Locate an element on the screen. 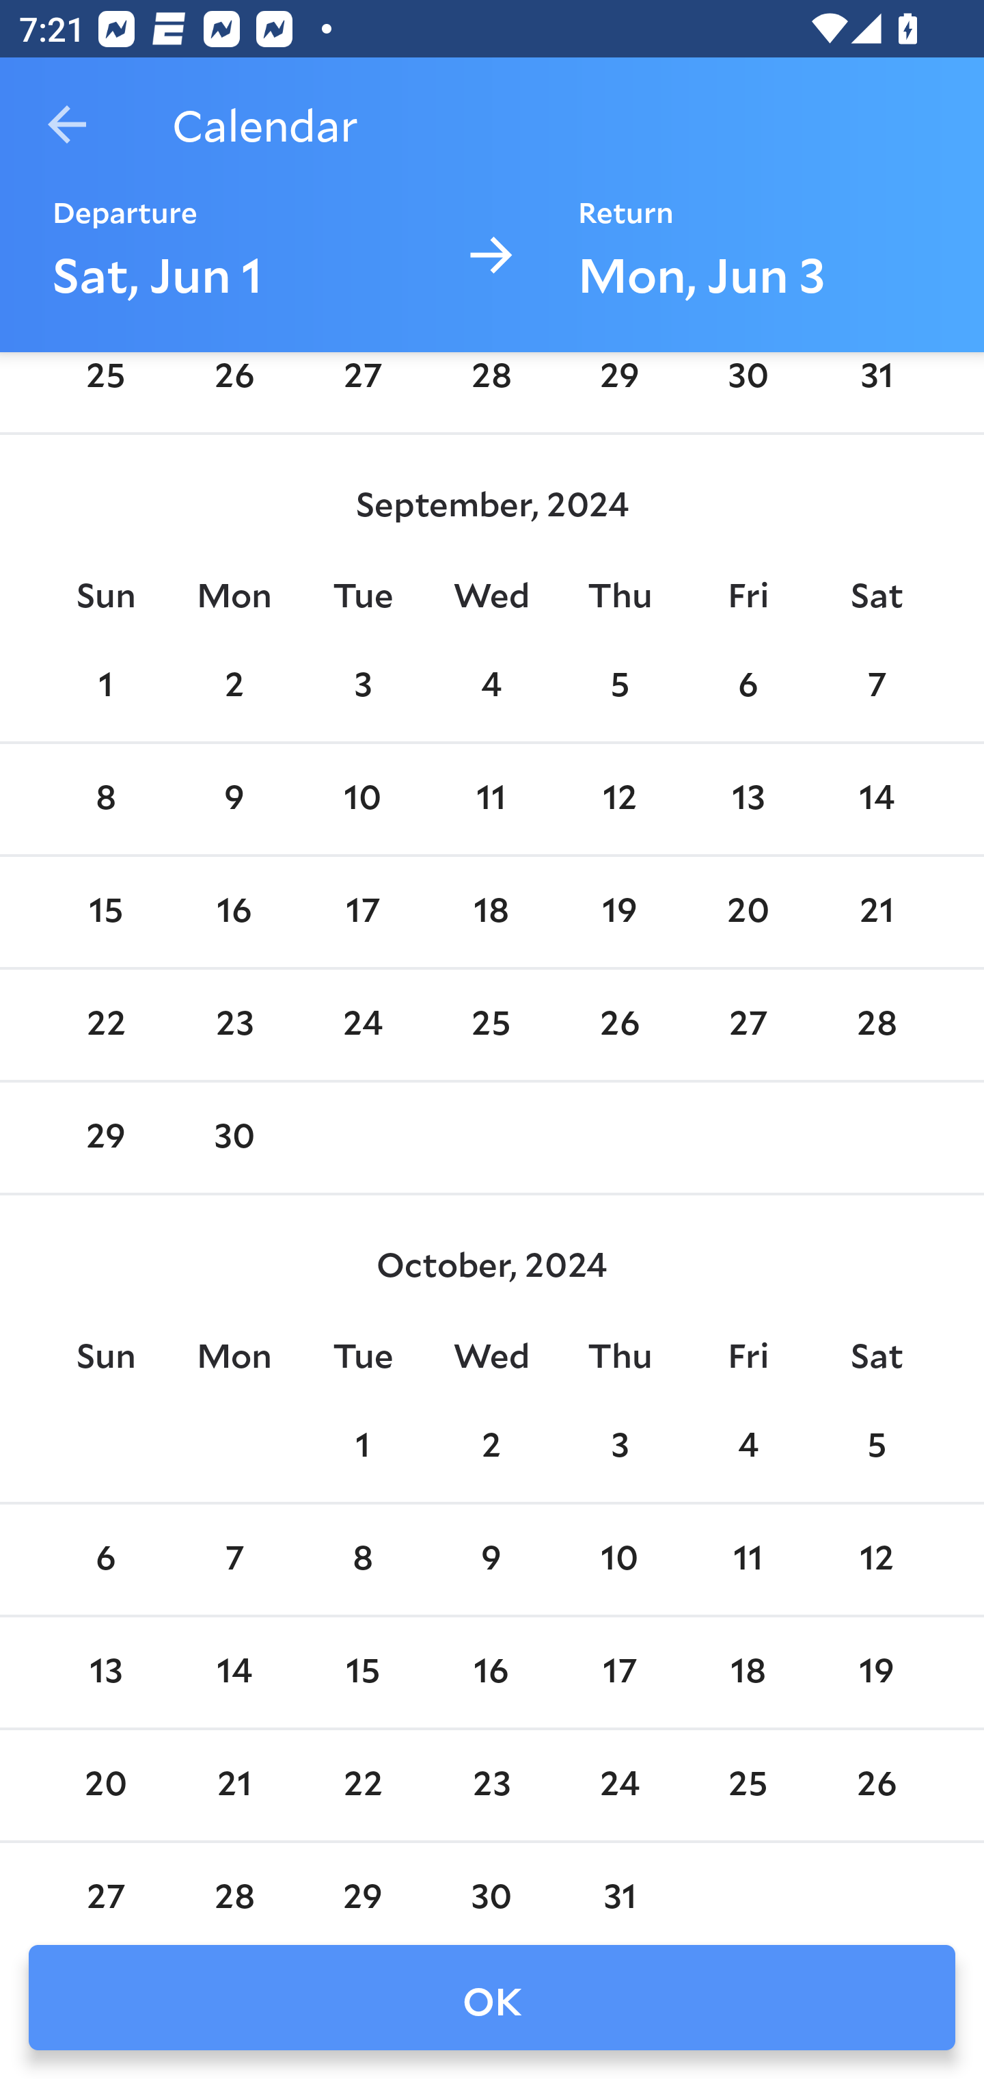  1 is located at coordinates (105, 686).